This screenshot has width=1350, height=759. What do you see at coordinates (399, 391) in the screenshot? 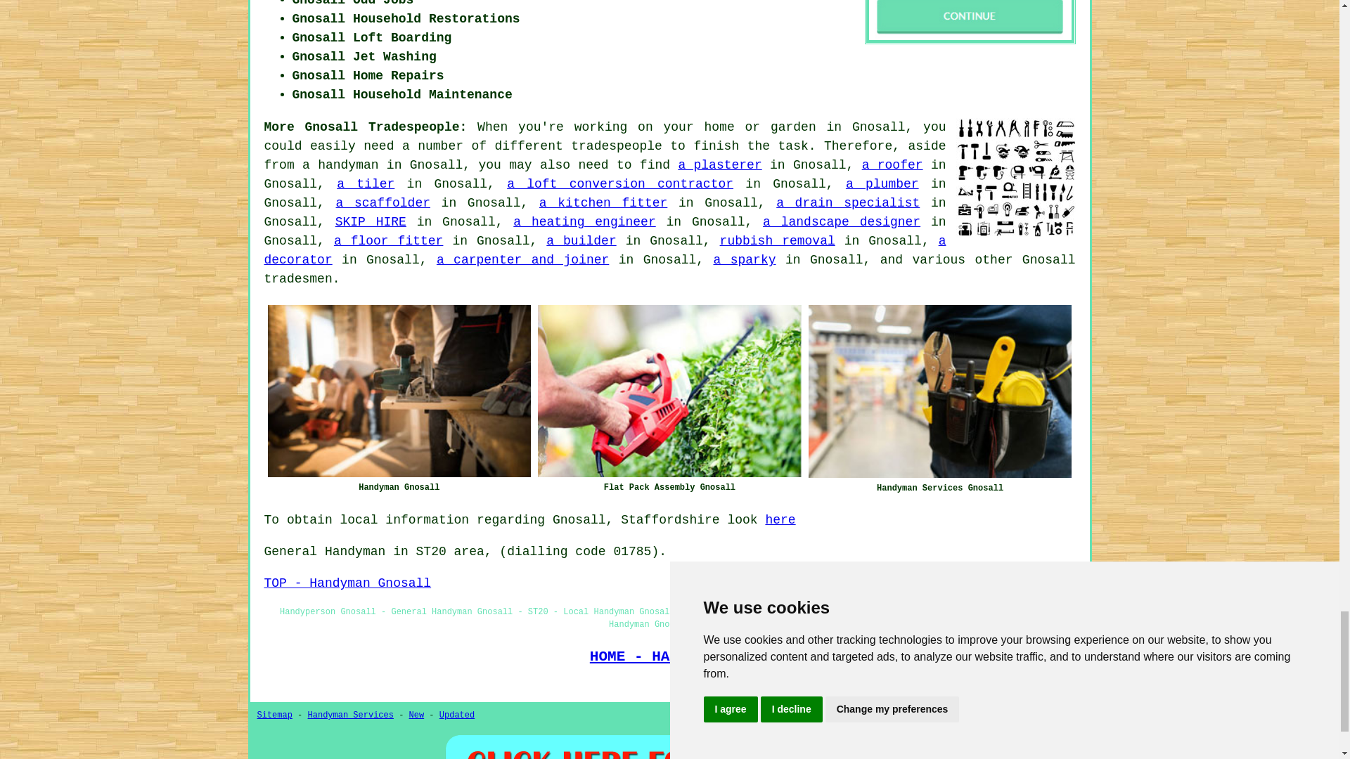
I see `Handyman Gnosall` at bounding box center [399, 391].